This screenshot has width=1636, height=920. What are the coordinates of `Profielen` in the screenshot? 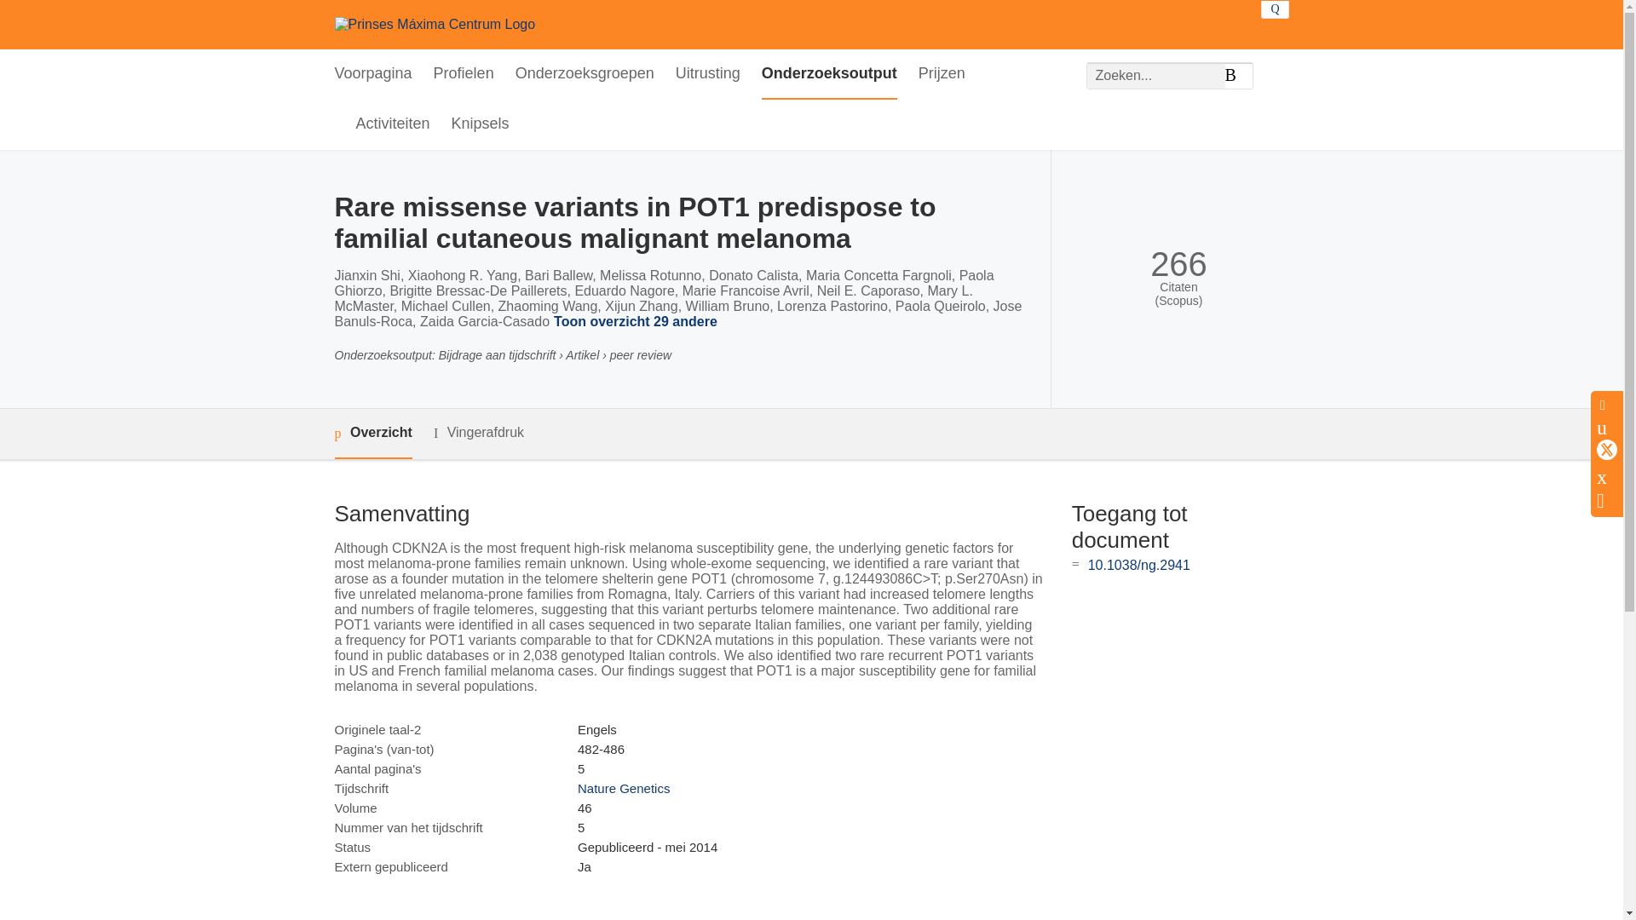 It's located at (464, 74).